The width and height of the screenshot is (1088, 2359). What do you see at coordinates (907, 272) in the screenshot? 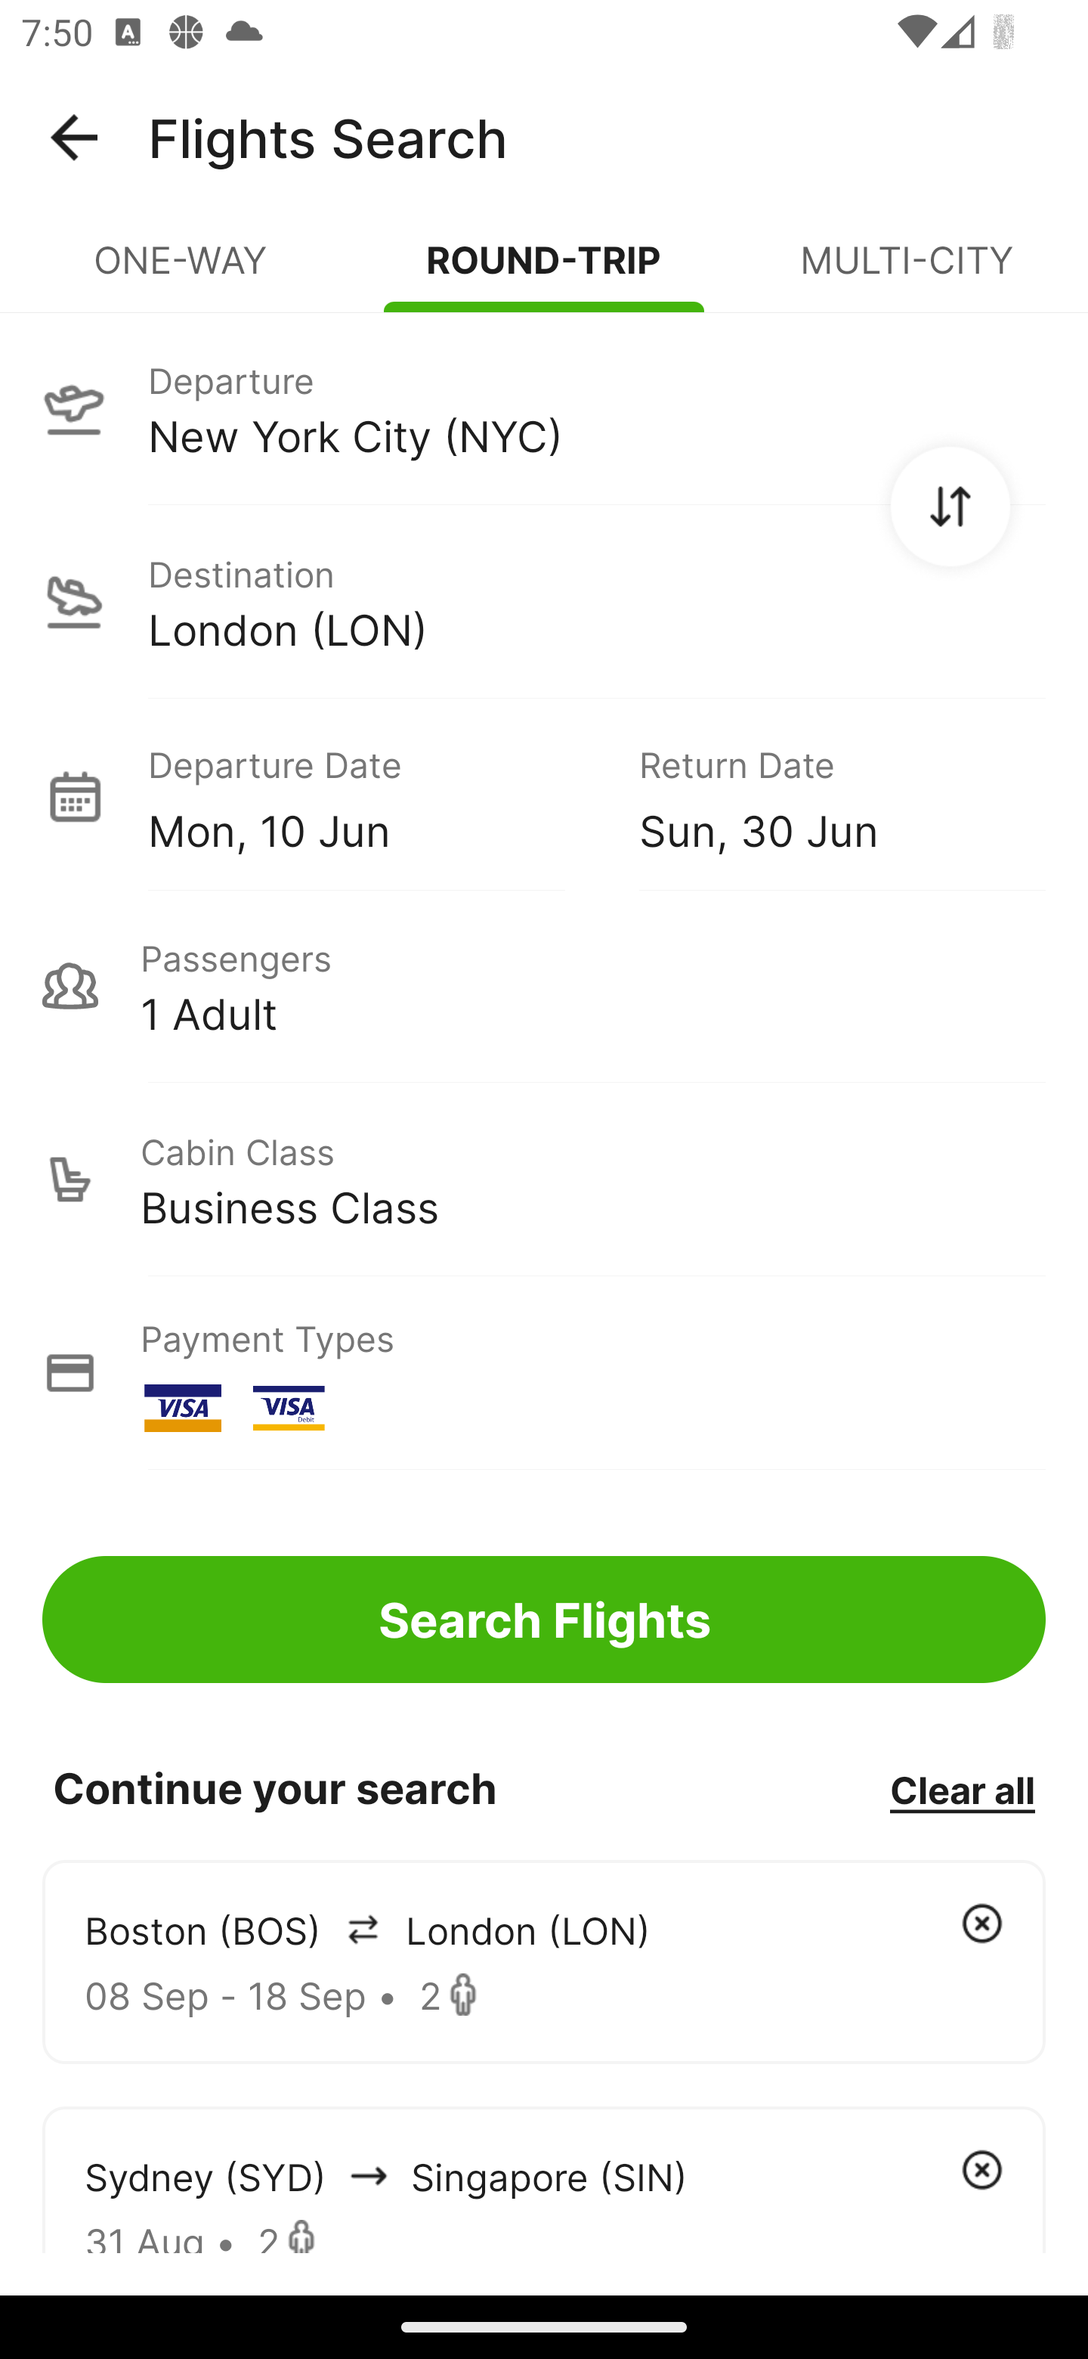
I see `MULTI-CITY` at bounding box center [907, 272].